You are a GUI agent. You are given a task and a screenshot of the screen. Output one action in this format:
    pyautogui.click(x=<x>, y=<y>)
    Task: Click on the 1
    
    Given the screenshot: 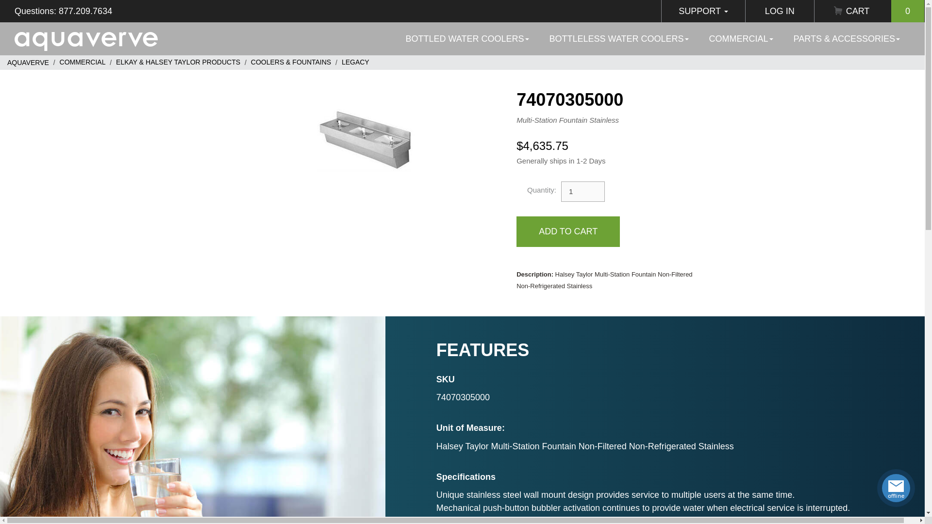 What is the action you would take?
    pyautogui.click(x=582, y=191)
    